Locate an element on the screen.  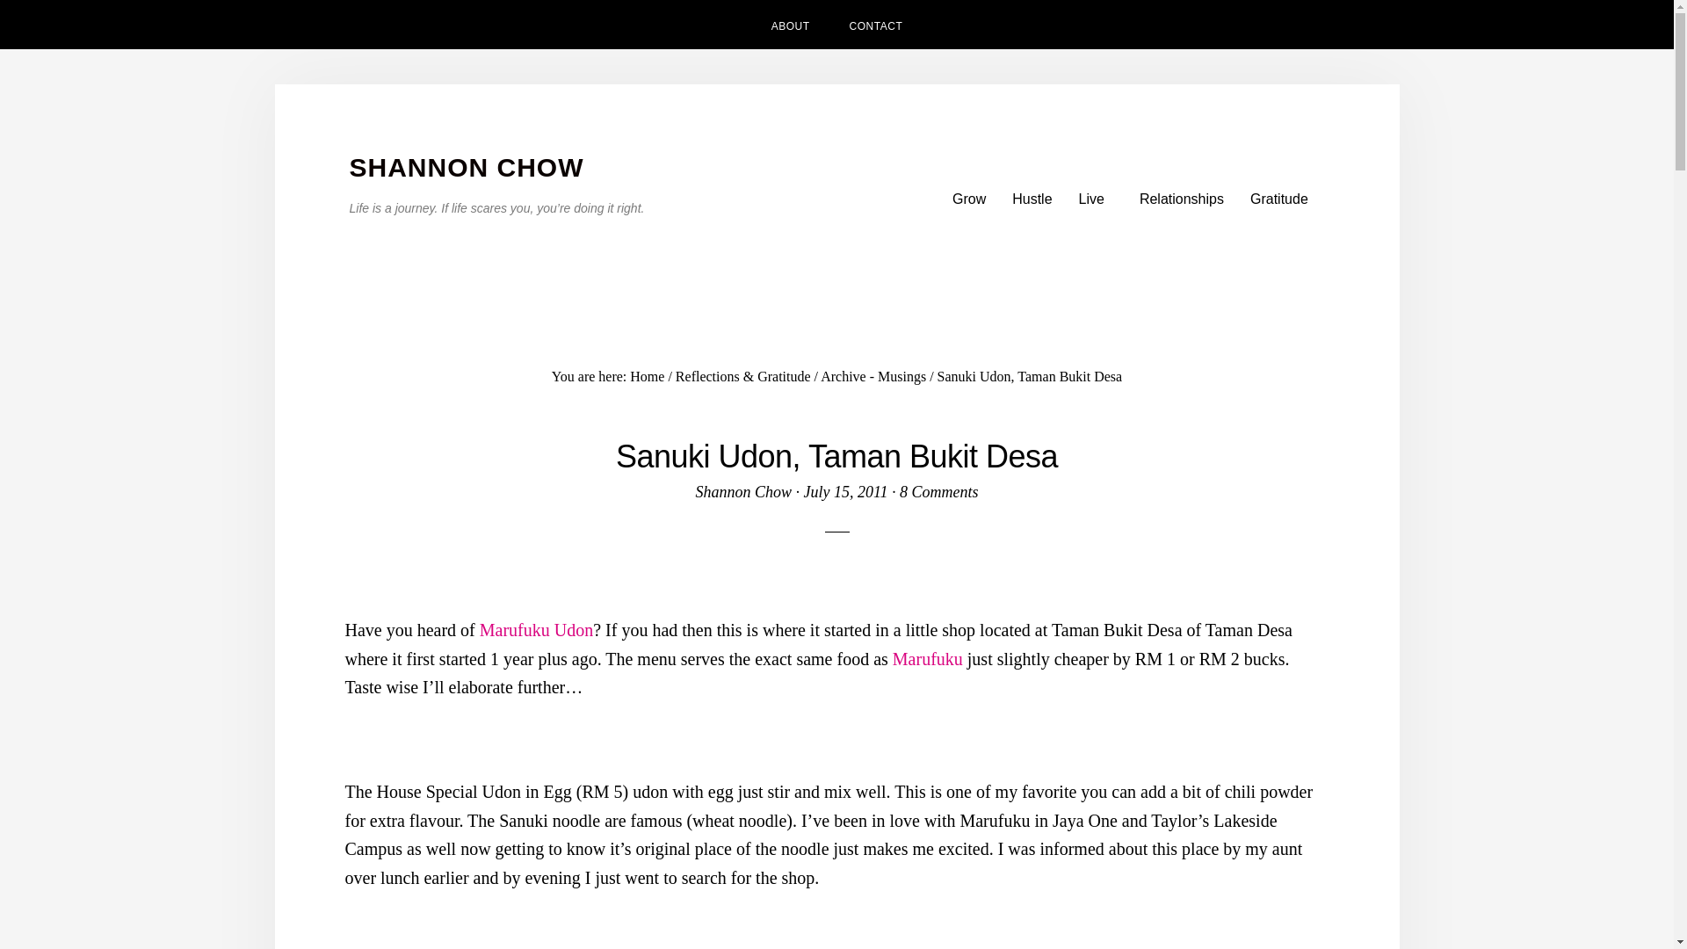
Home is located at coordinates (647, 376).